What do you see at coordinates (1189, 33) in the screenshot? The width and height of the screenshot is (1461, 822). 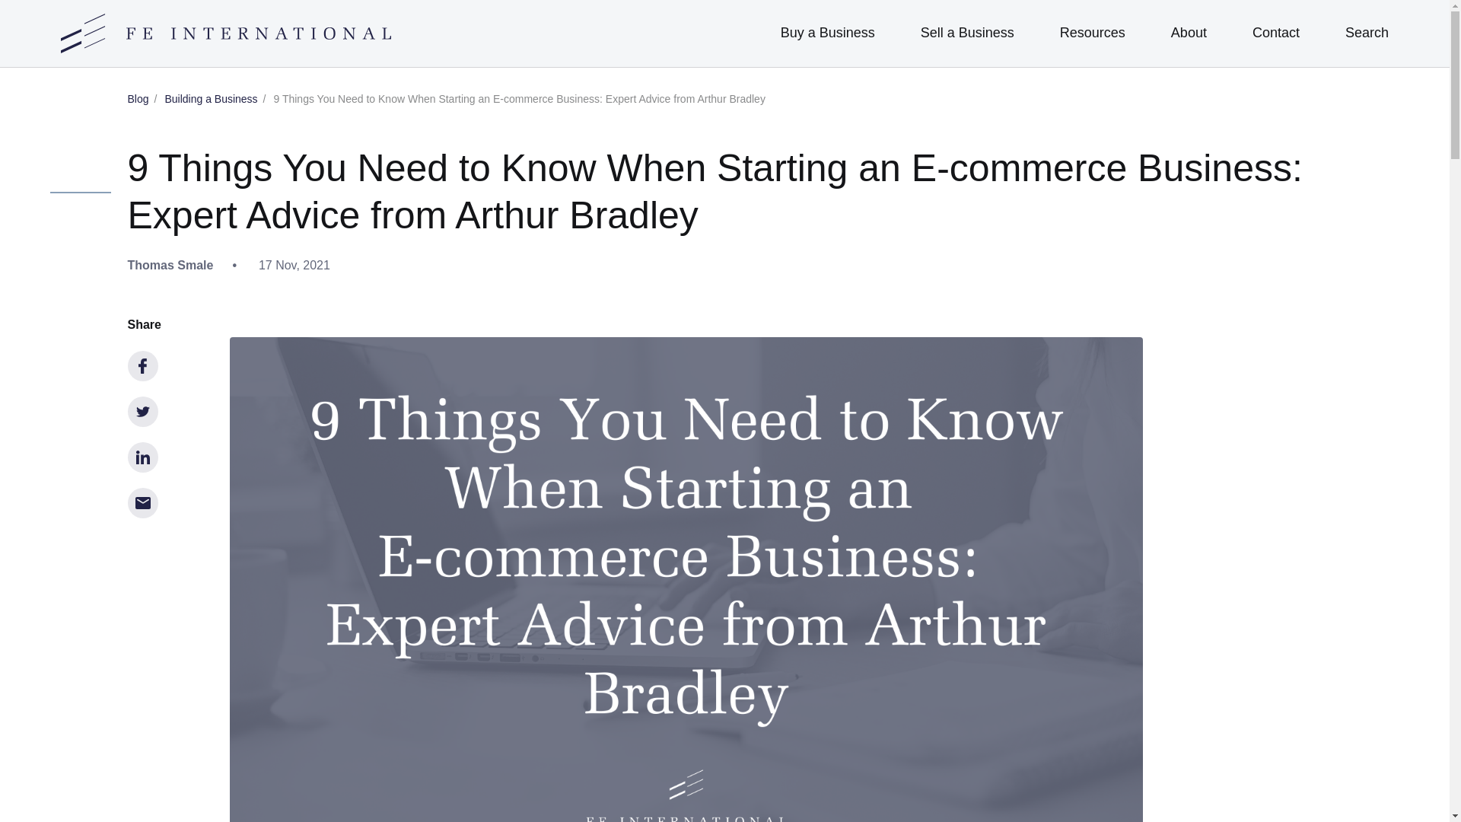 I see `About` at bounding box center [1189, 33].